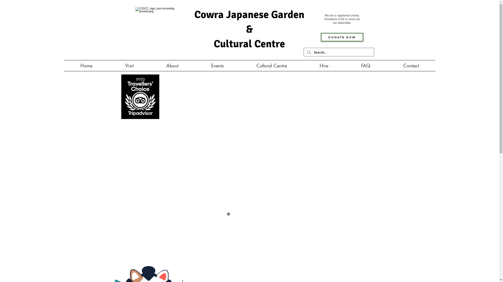  What do you see at coordinates (172, 66) in the screenshot?
I see `About` at bounding box center [172, 66].